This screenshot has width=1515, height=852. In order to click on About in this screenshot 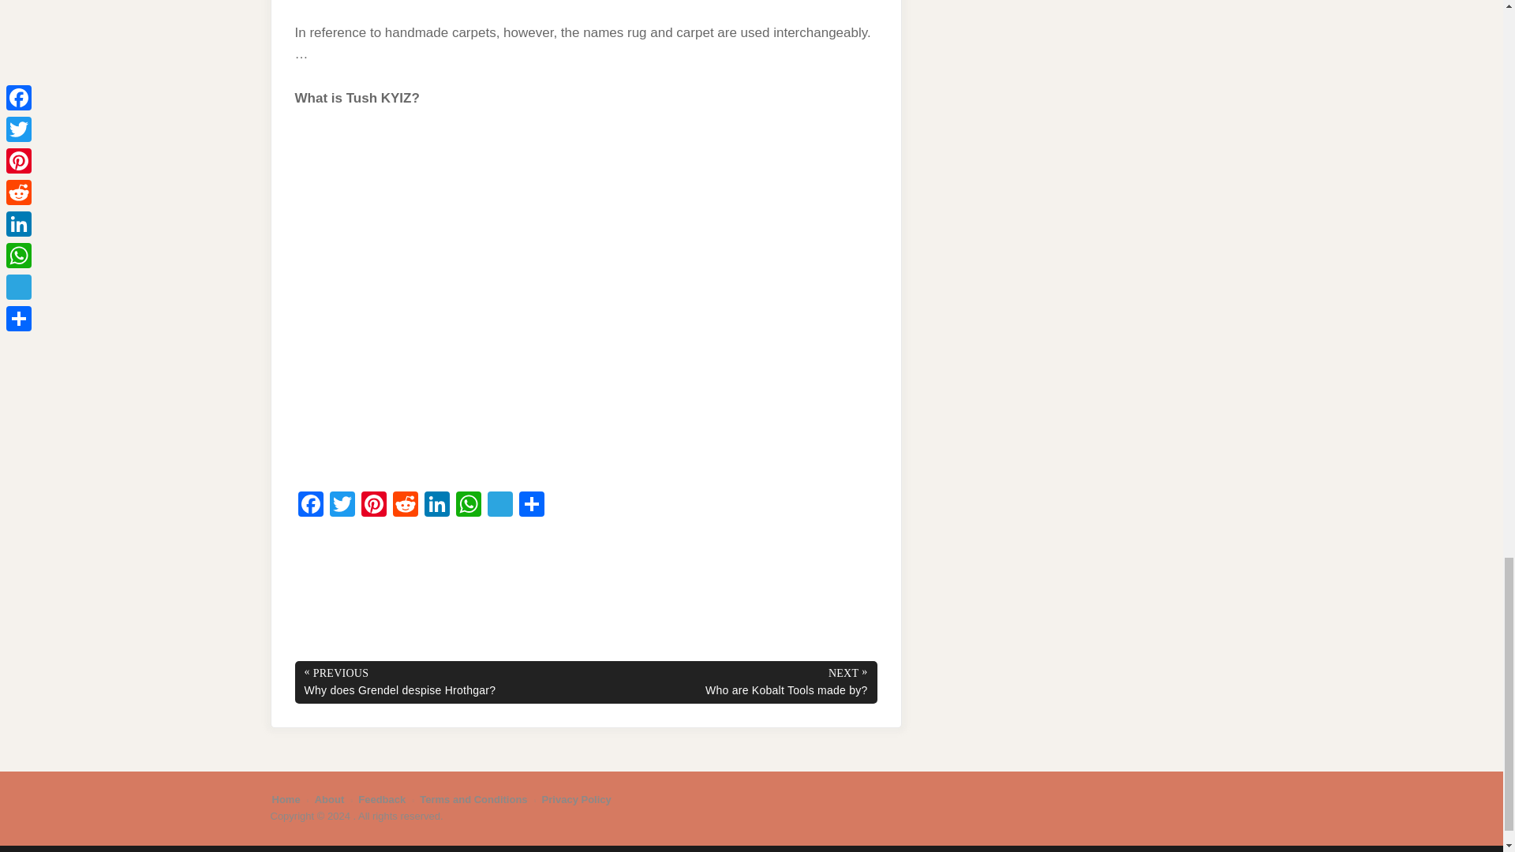, I will do `click(330, 798)`.